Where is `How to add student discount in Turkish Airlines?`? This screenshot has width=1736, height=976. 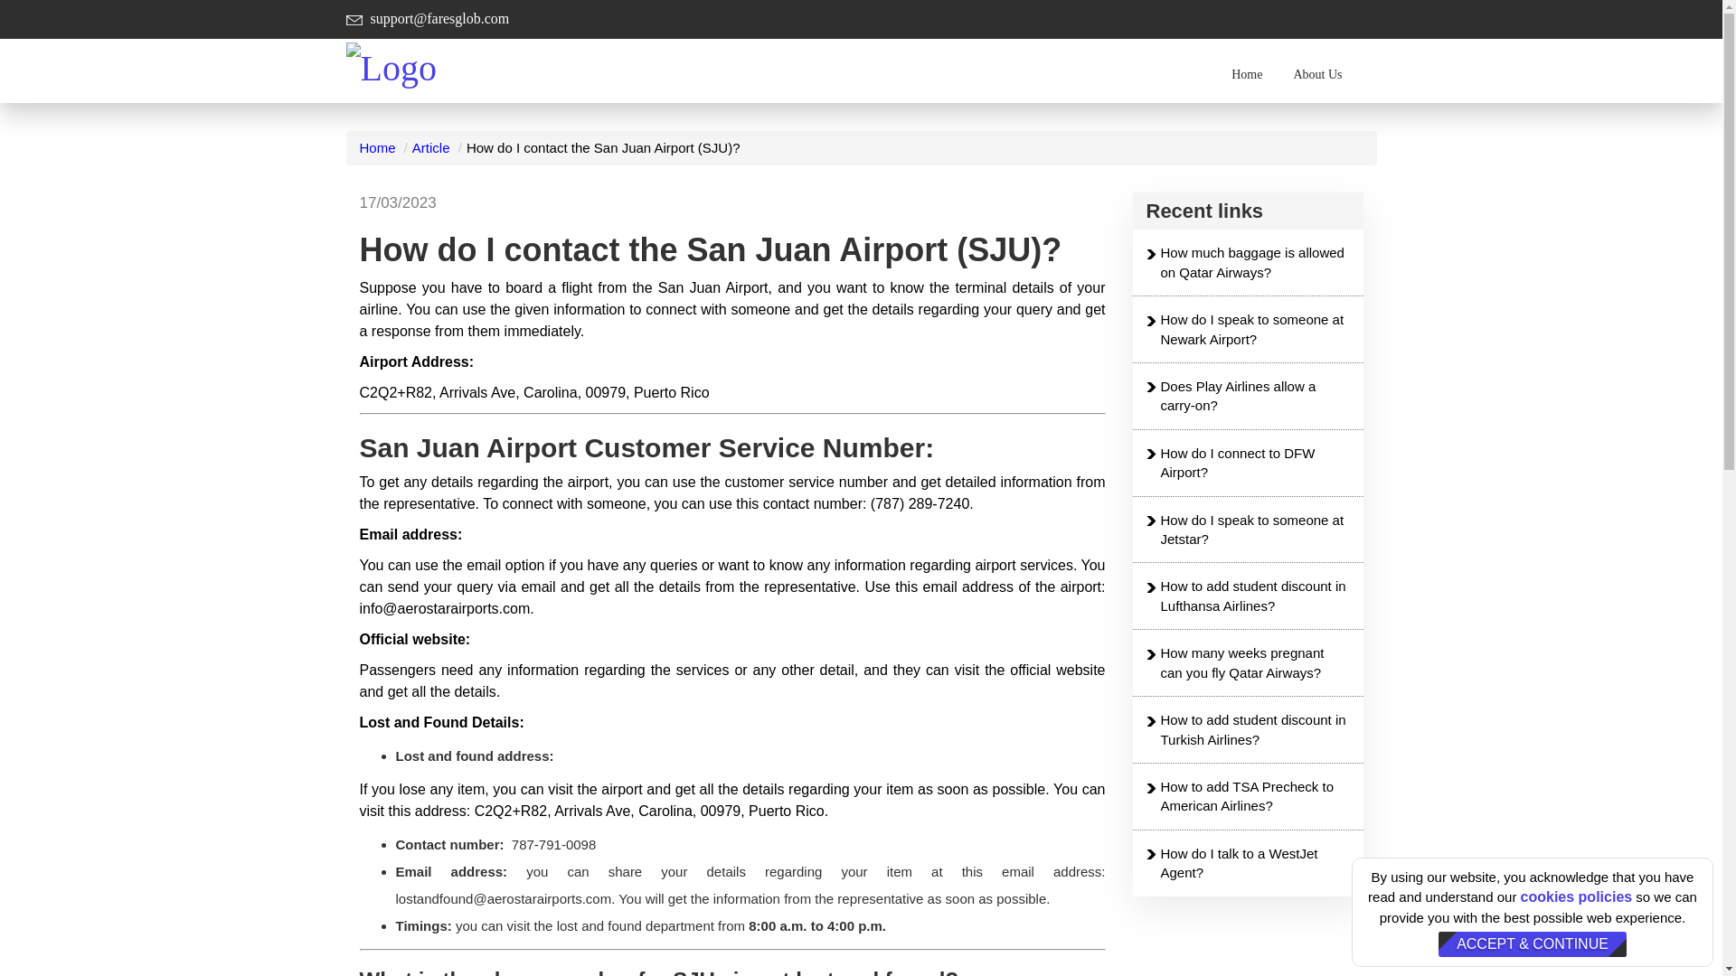 How to add student discount in Turkish Airlines? is located at coordinates (1255, 730).